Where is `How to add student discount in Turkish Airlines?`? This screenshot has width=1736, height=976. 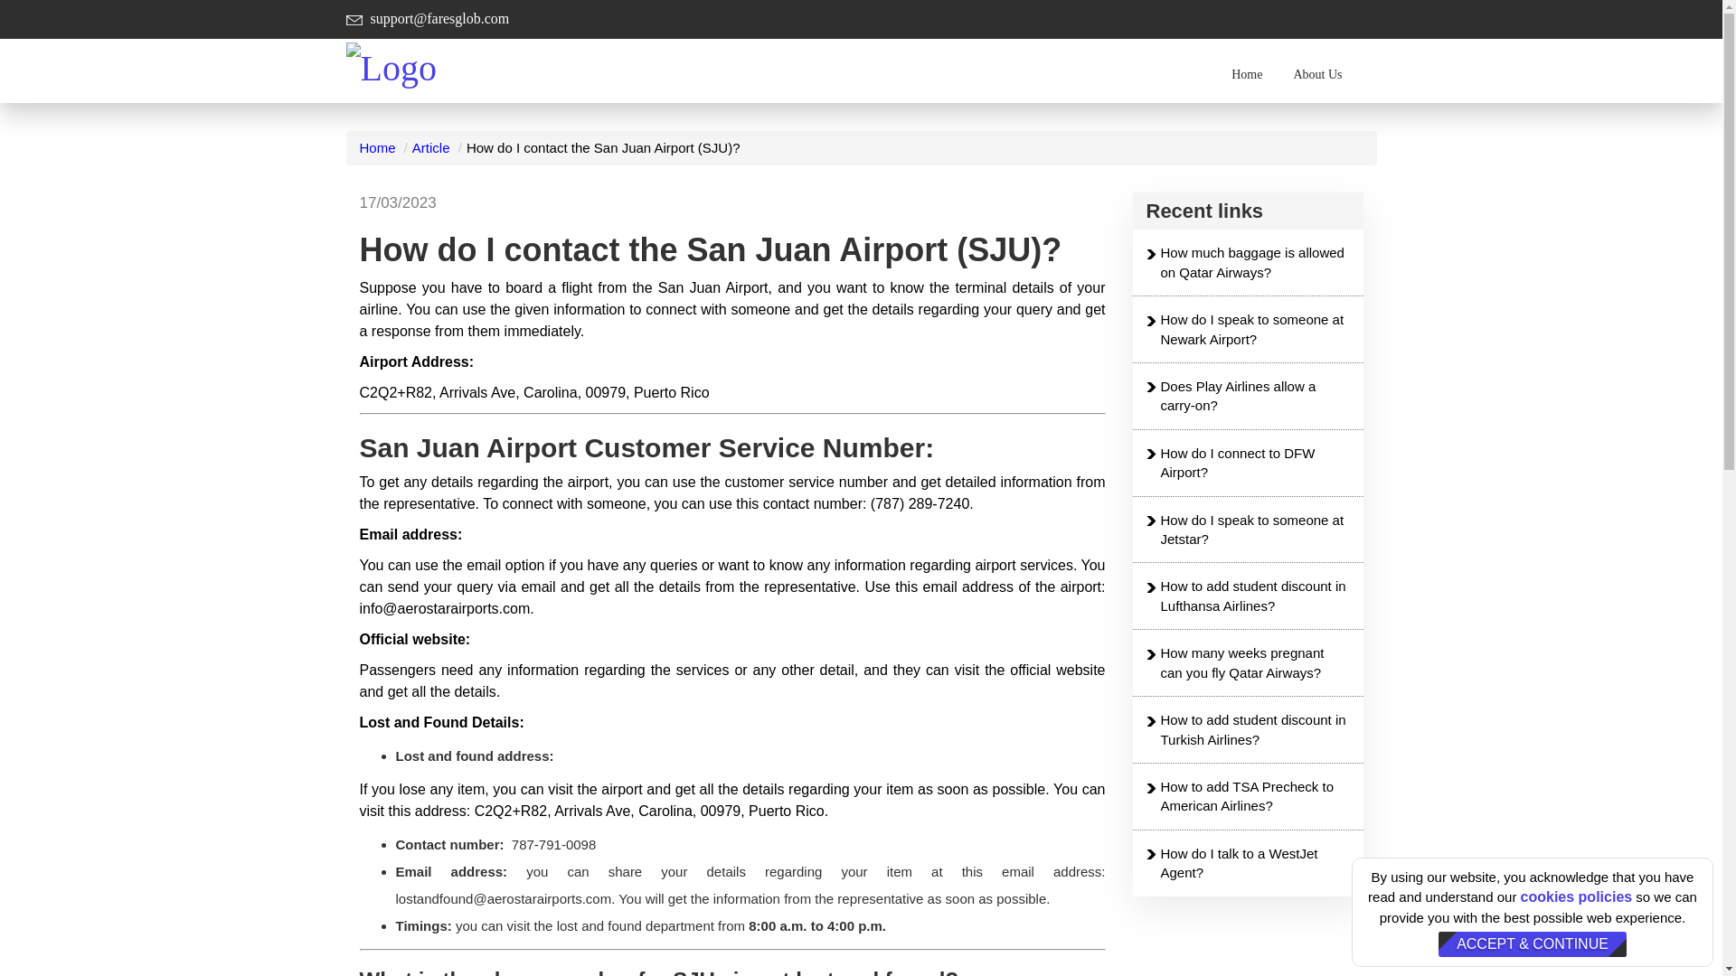 How to add student discount in Turkish Airlines? is located at coordinates (1255, 730).